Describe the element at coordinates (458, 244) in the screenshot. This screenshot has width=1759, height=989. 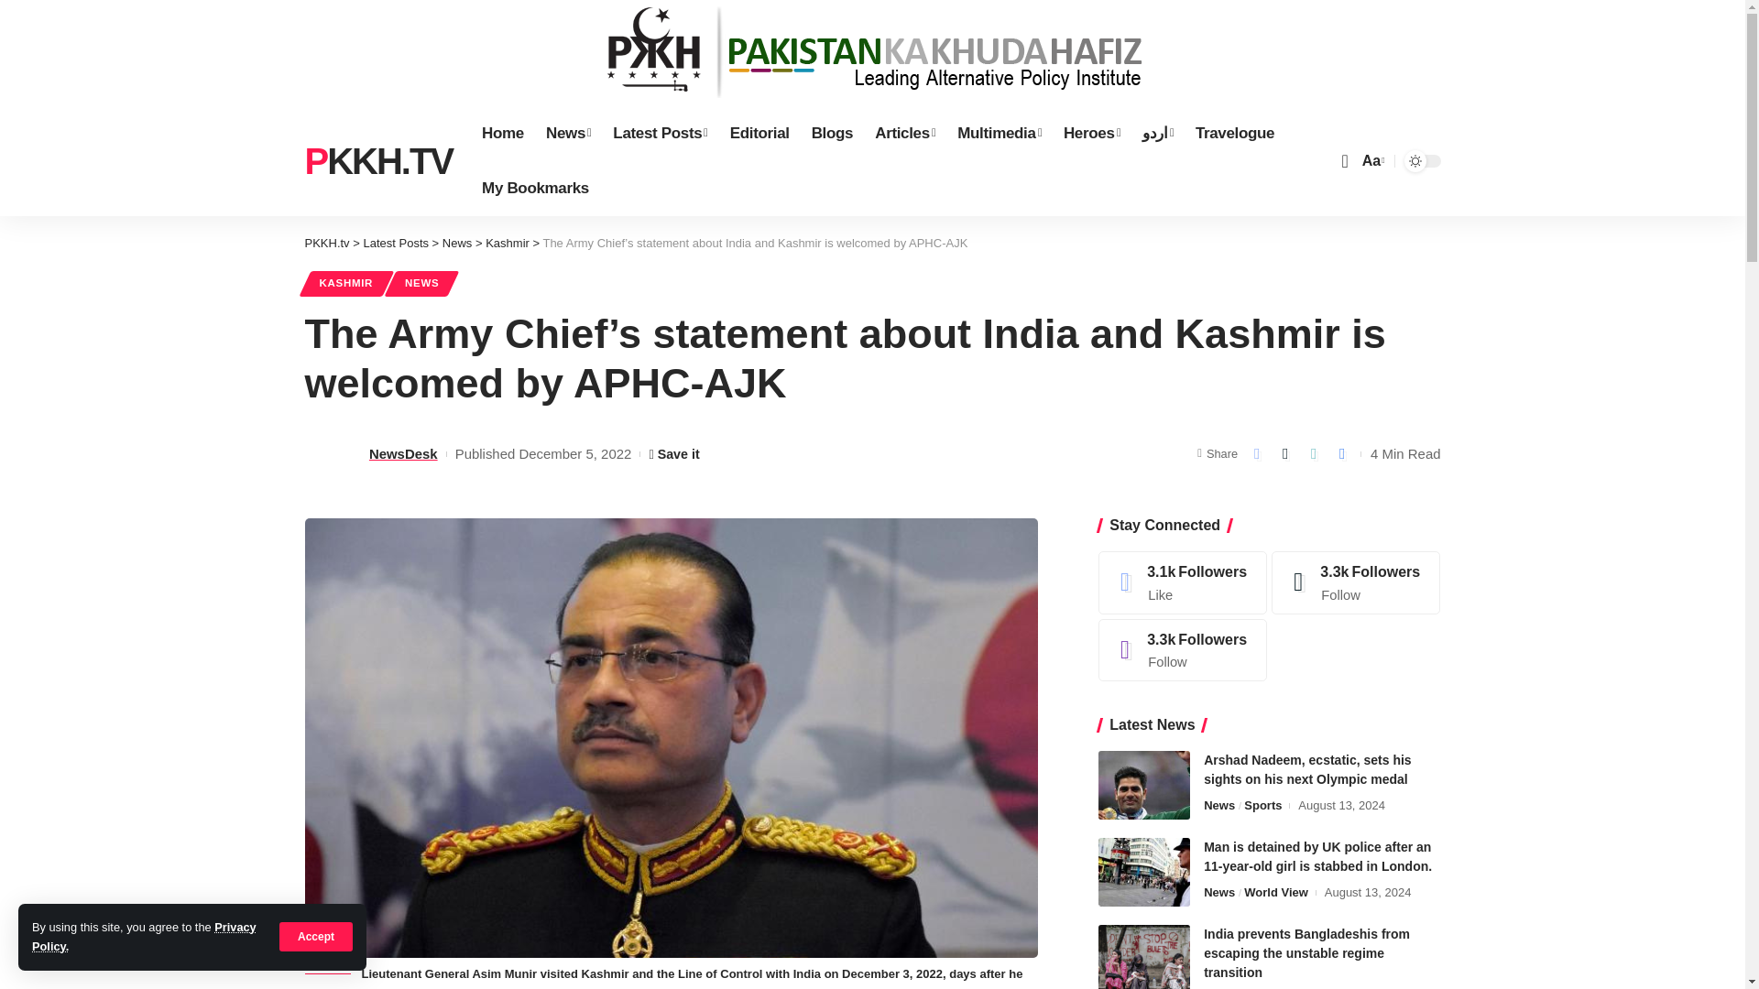
I see `Go to the News Category archives.` at that location.